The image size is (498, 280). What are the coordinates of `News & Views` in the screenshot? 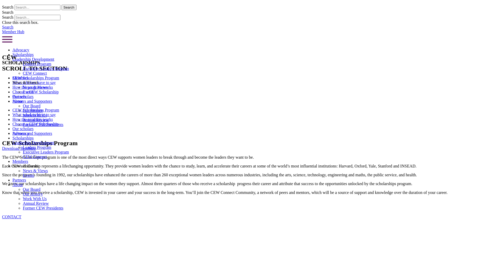 It's located at (35, 87).